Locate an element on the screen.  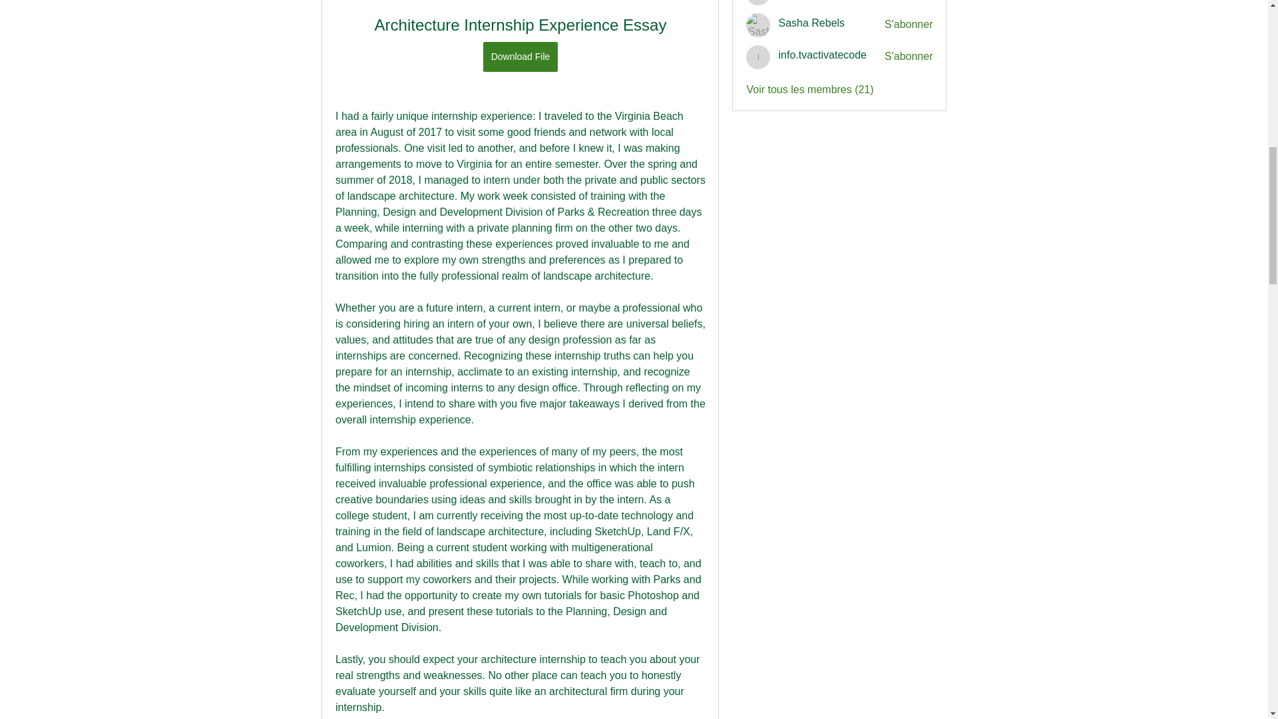
info.tvactivatecode is located at coordinates (758, 57).